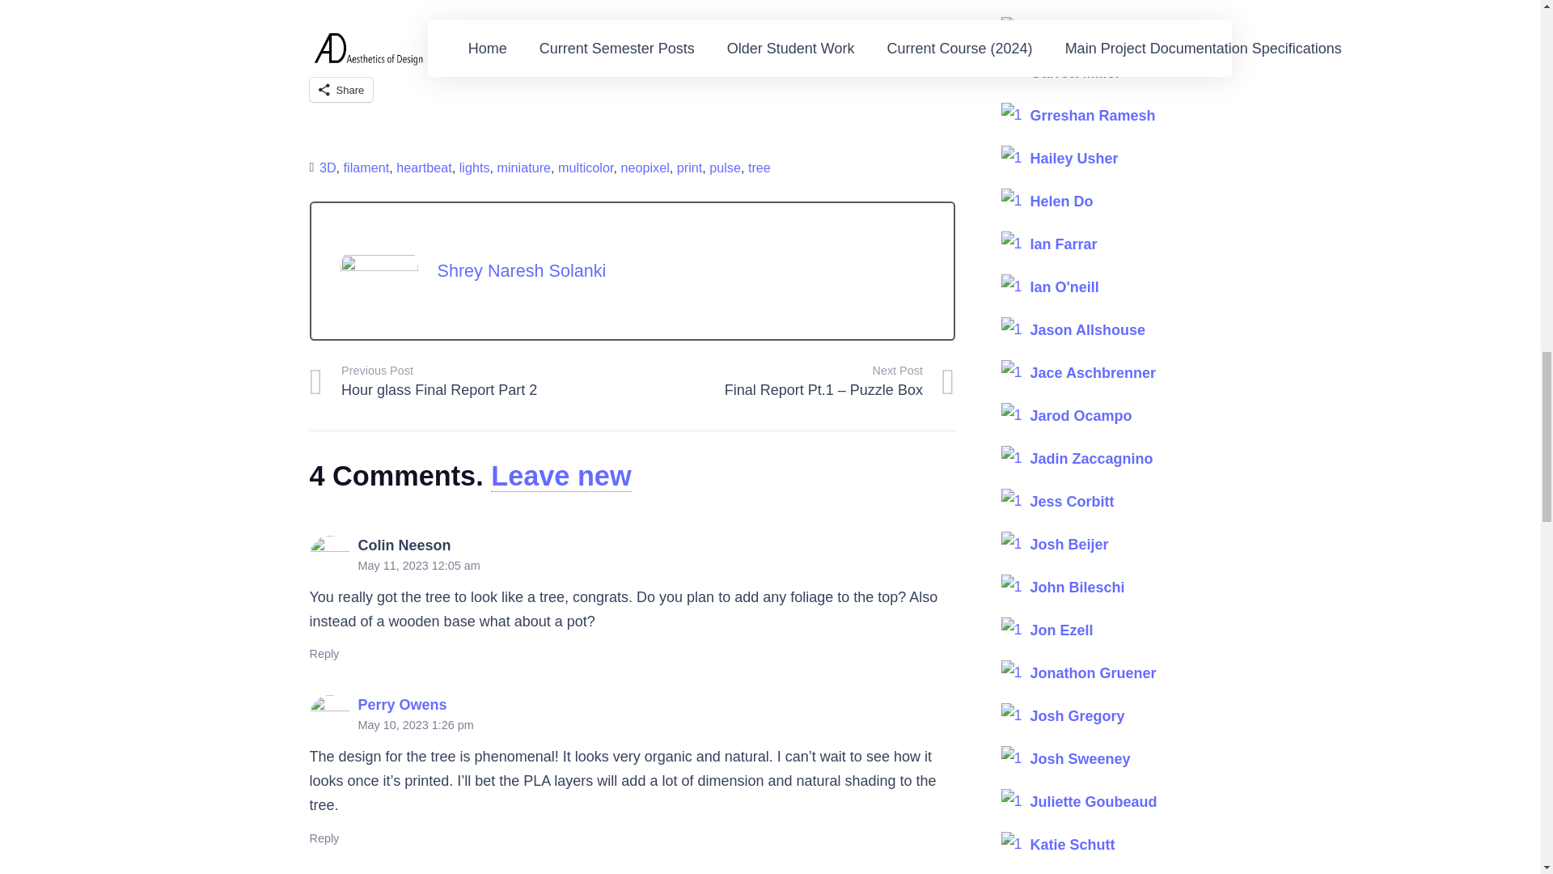 The height and width of the screenshot is (874, 1553). What do you see at coordinates (471, 382) in the screenshot?
I see `Hour glass Final Report Part 2` at bounding box center [471, 382].